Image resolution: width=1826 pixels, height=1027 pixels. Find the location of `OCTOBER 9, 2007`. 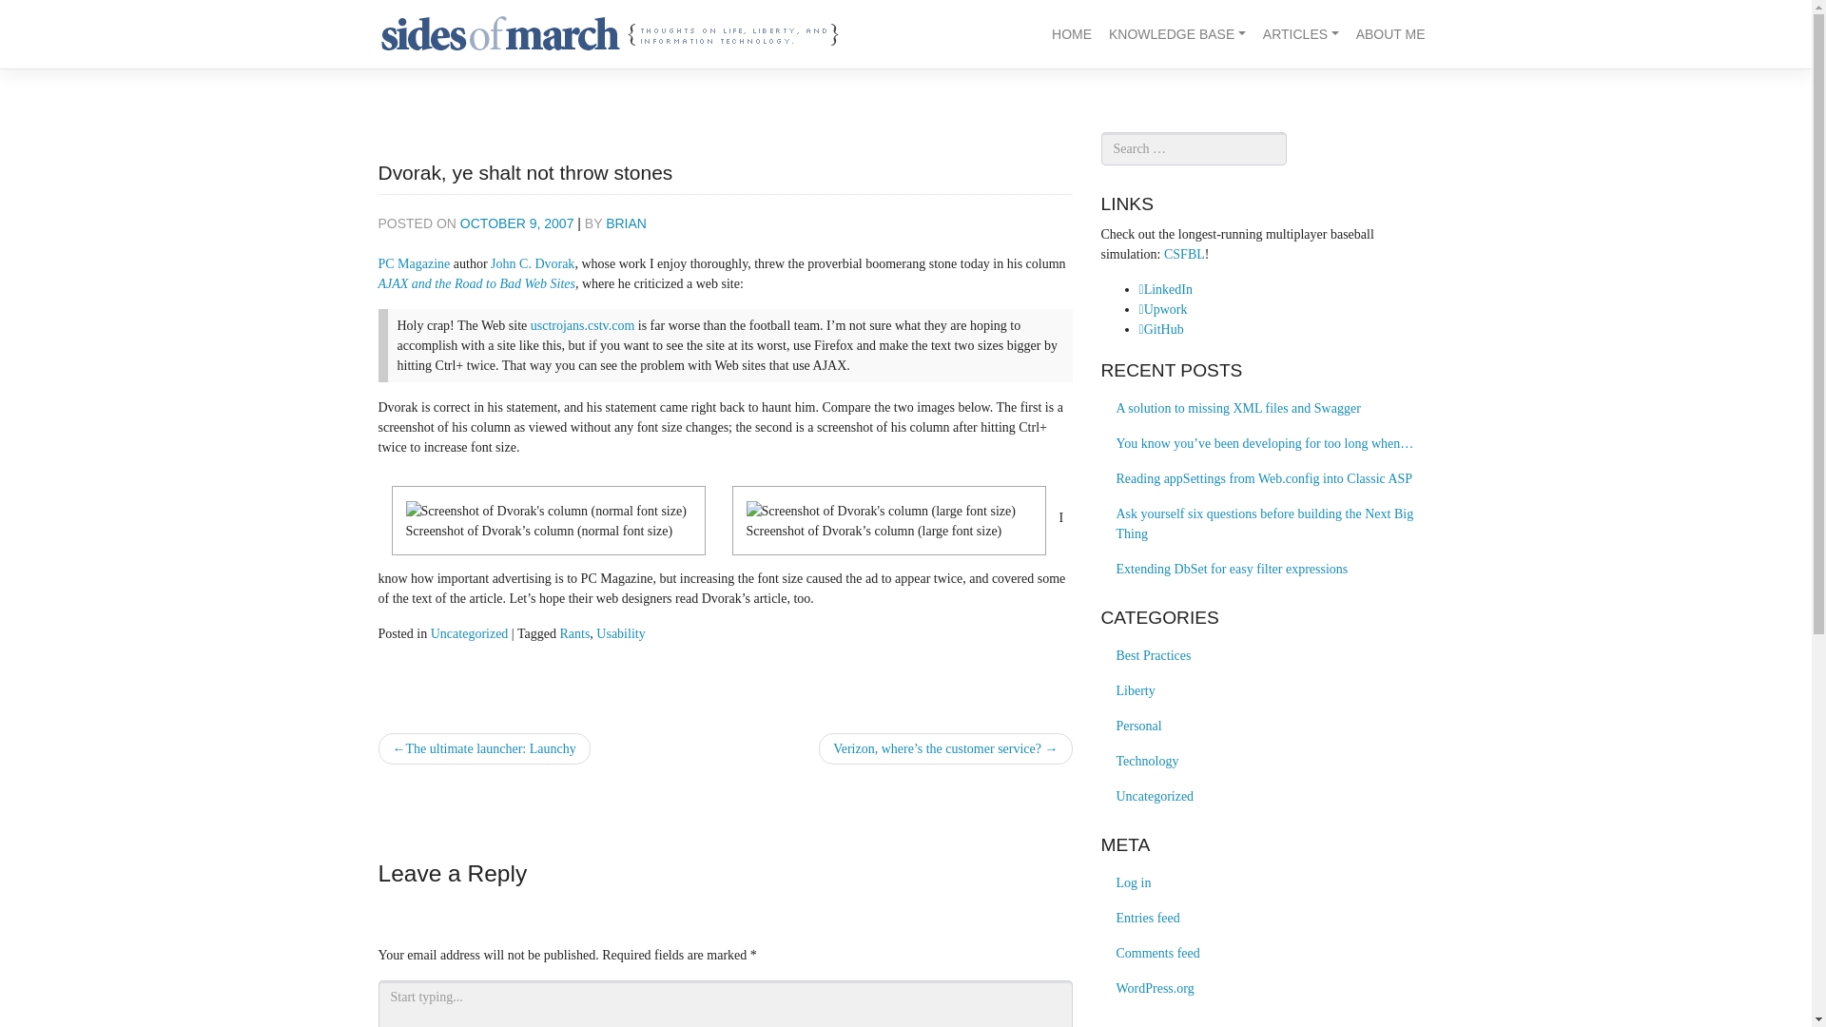

OCTOBER 9, 2007 is located at coordinates (517, 223).